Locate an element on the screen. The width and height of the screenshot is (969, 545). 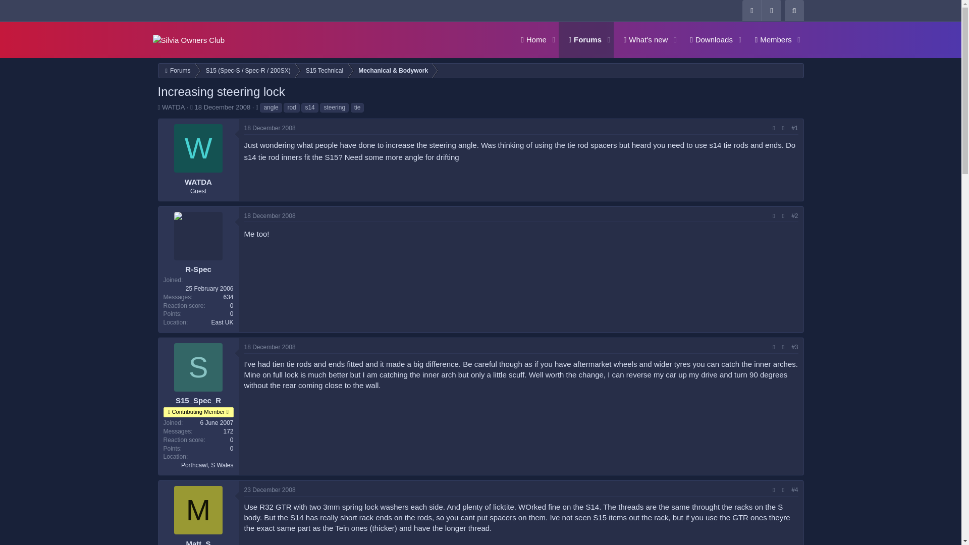
18 December 2008 at 3:10 AM is located at coordinates (466, 155).